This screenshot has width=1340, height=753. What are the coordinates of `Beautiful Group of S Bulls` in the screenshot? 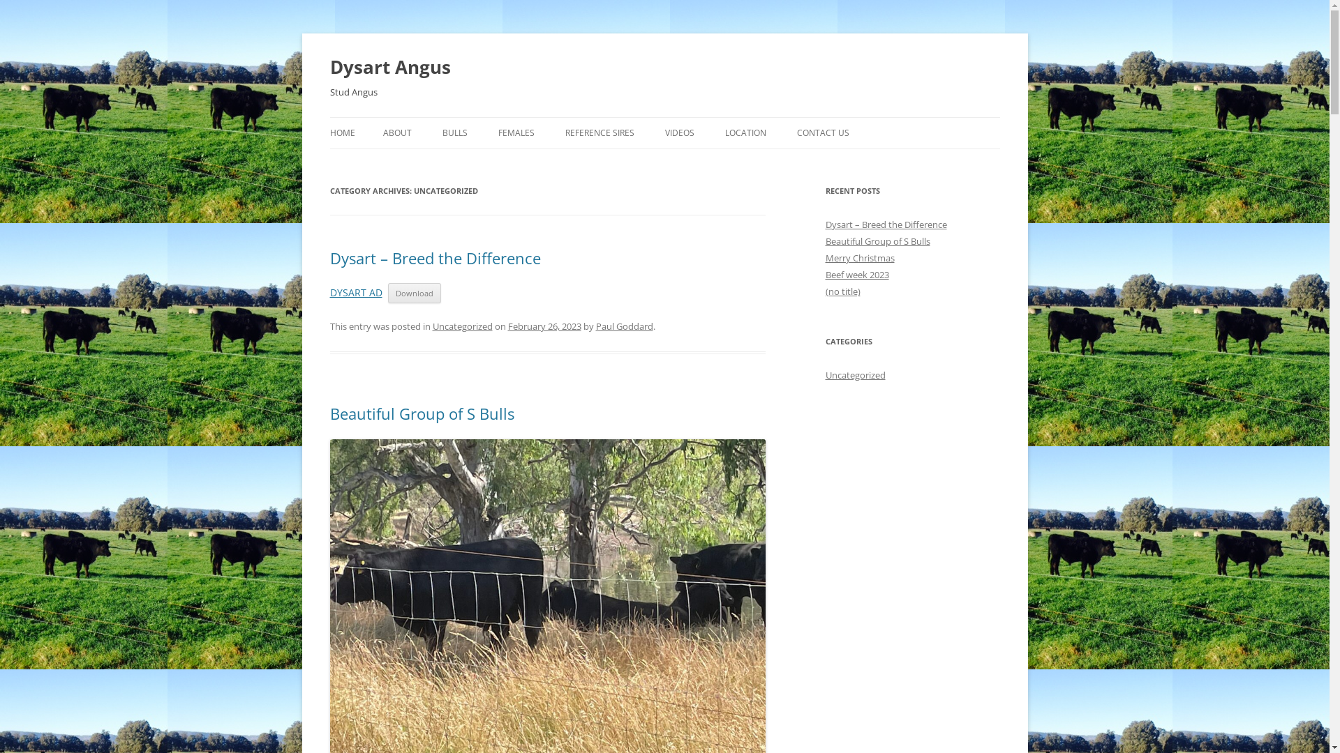 It's located at (422, 413).